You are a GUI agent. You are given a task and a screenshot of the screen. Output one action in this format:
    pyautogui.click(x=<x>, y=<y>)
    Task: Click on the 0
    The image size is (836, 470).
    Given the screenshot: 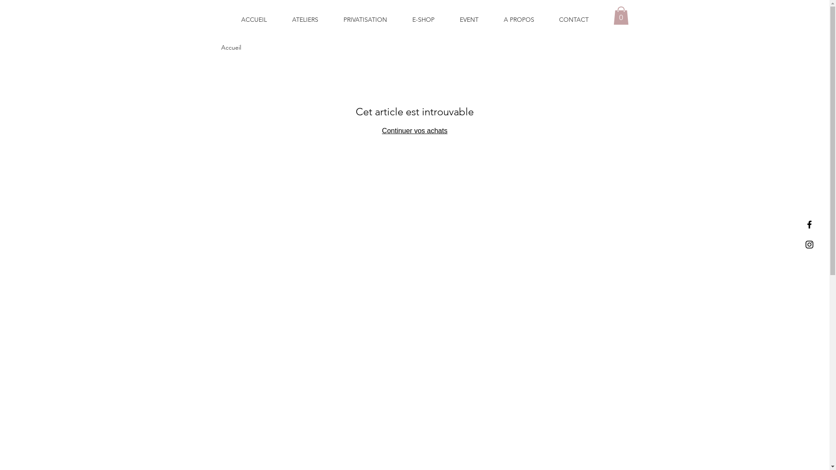 What is the action you would take?
    pyautogui.click(x=621, y=16)
    